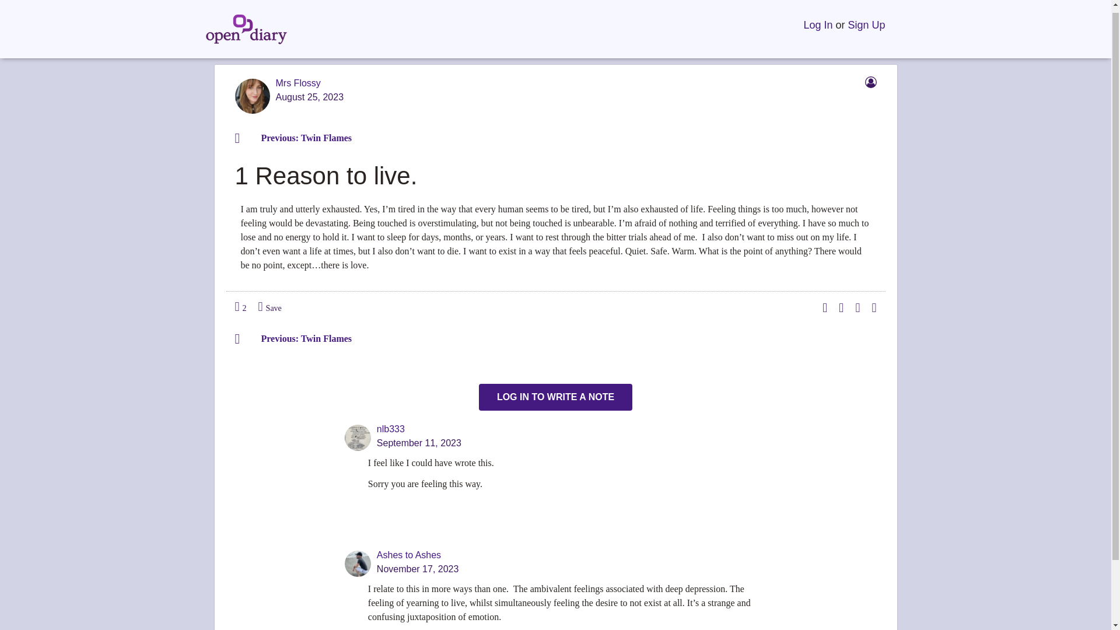  Describe the element at coordinates (870, 82) in the screenshot. I see `Asset 5` at that location.